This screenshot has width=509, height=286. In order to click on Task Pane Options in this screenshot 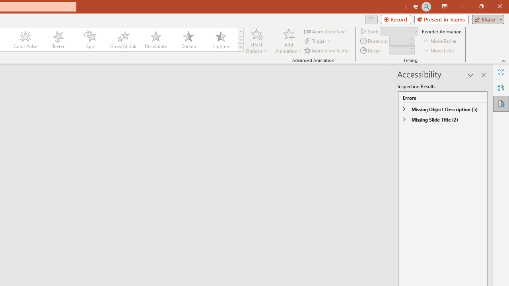, I will do `click(471, 75)`.